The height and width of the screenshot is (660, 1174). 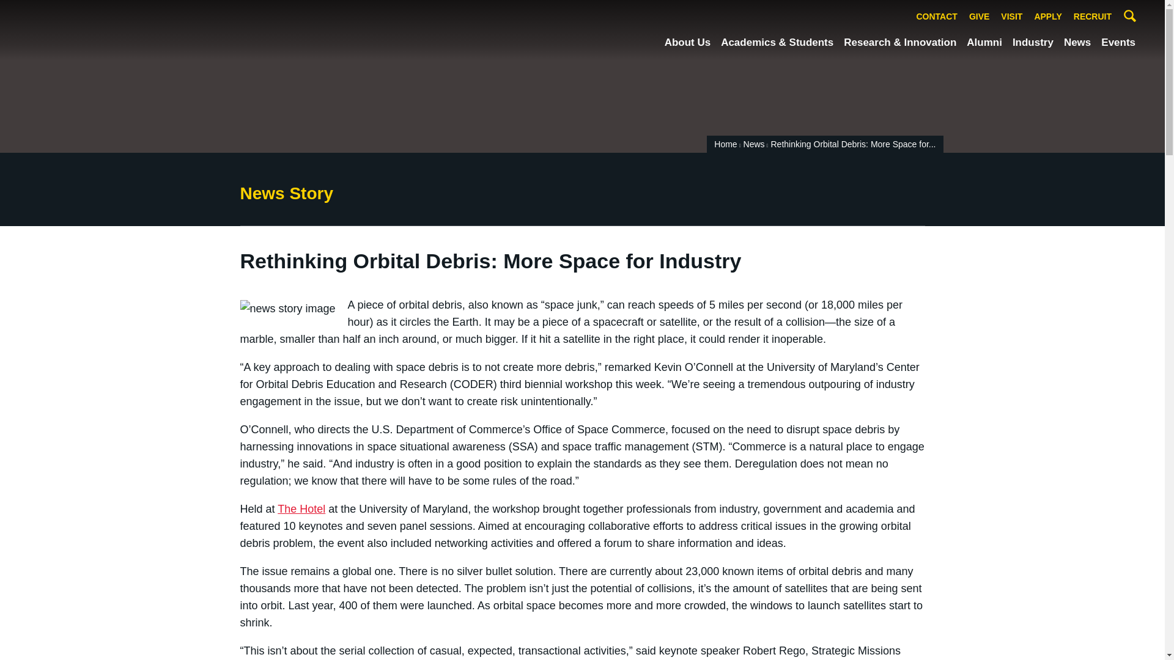 I want to click on RECRUIT, so click(x=1093, y=17).